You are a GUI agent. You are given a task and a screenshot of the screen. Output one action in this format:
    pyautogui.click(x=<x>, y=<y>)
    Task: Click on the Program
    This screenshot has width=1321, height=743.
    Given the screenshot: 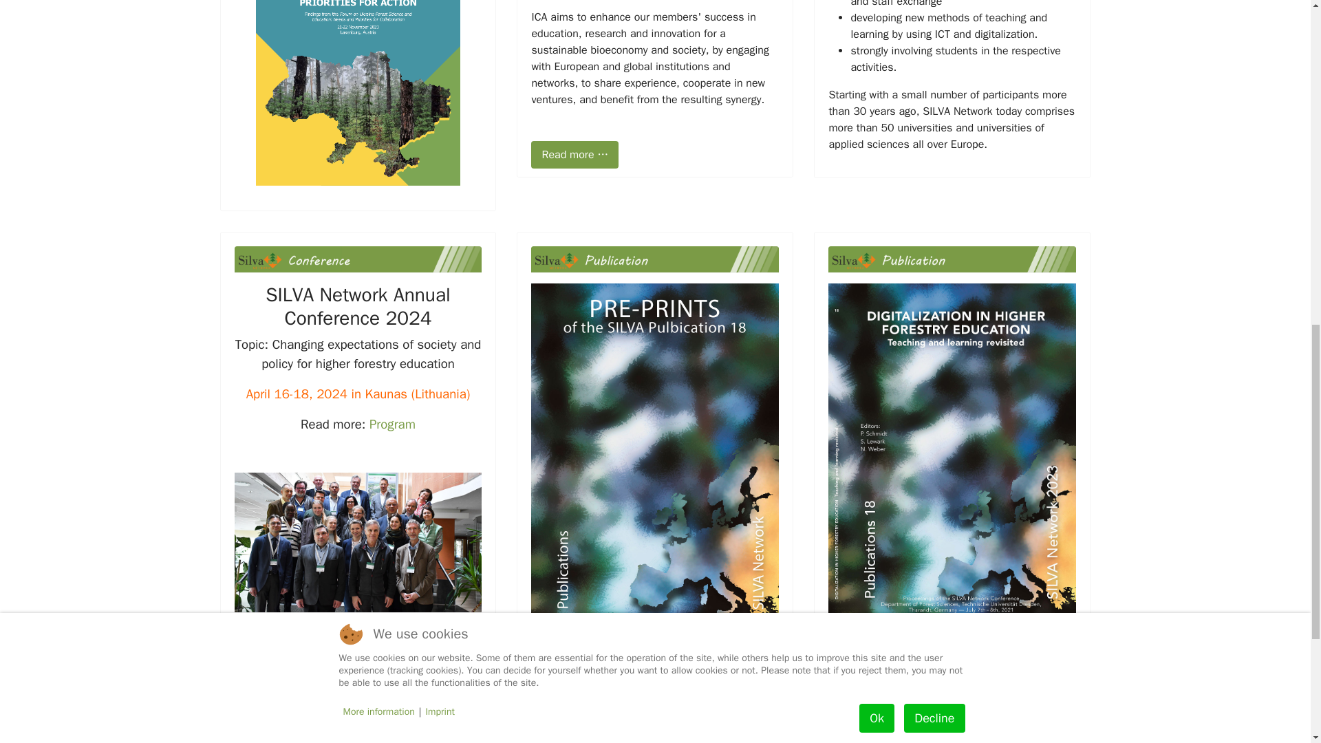 What is the action you would take?
    pyautogui.click(x=392, y=424)
    